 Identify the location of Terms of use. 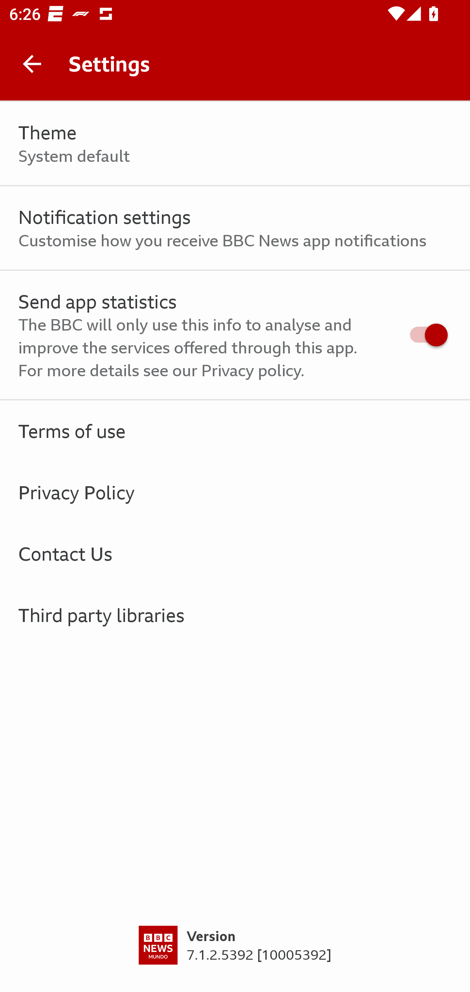
(235, 431).